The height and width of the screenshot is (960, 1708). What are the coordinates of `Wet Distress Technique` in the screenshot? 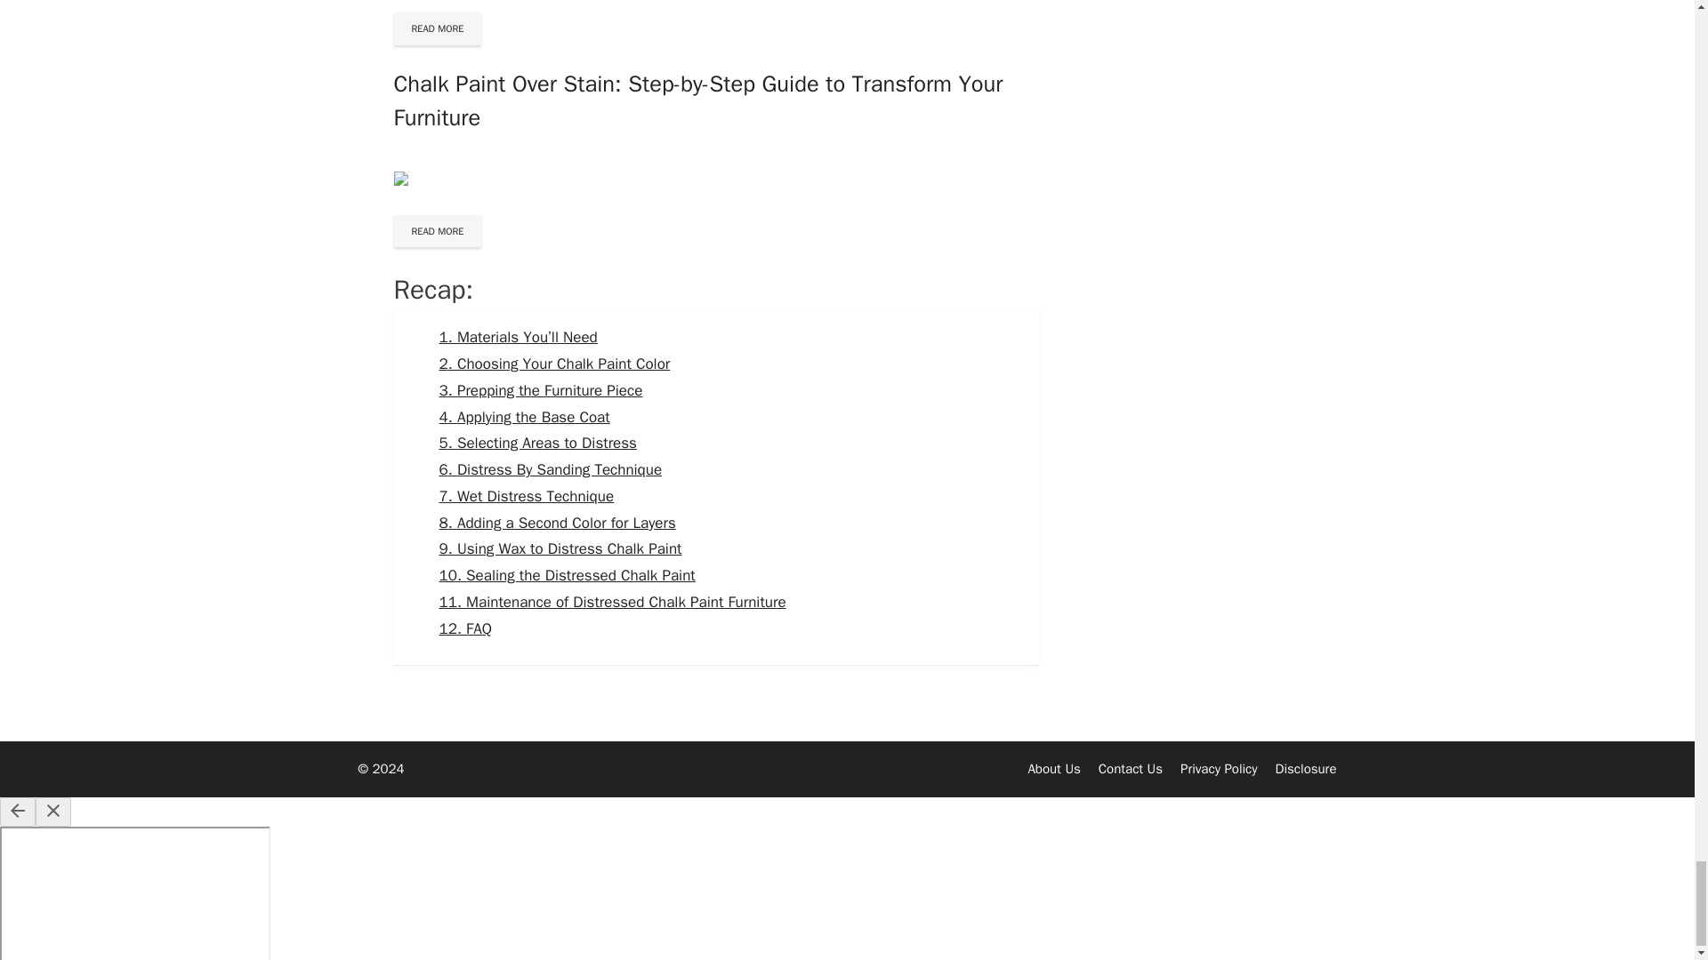 It's located at (527, 496).